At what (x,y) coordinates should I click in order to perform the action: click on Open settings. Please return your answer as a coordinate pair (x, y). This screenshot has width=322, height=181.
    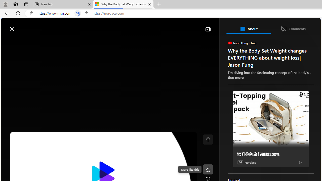
    Looking at the image, I should click on (309, 26).